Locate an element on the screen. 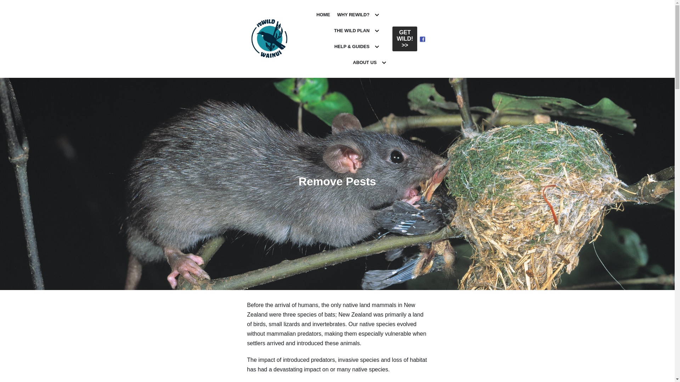  reWild Wainui is located at coordinates (269, 38).